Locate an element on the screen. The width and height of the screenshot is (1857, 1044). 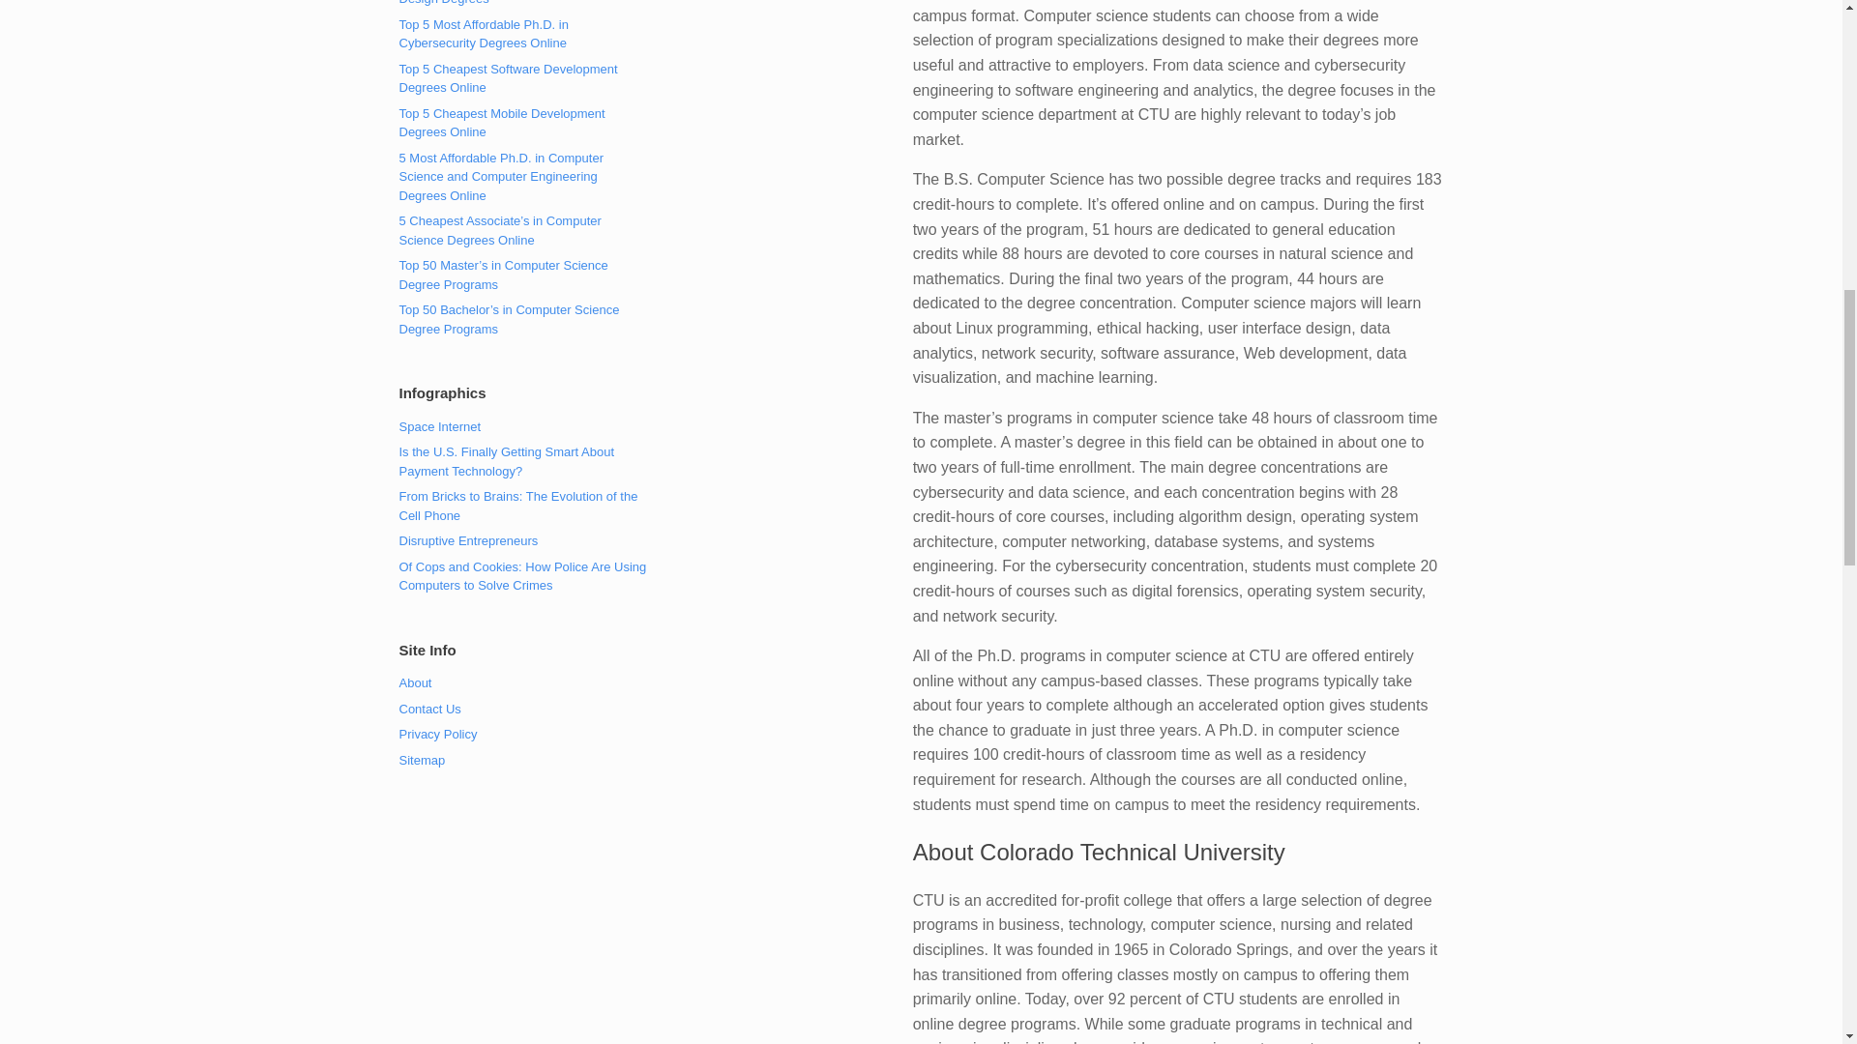
Top 5 Cheapest Software Development Degrees Online is located at coordinates (507, 78).